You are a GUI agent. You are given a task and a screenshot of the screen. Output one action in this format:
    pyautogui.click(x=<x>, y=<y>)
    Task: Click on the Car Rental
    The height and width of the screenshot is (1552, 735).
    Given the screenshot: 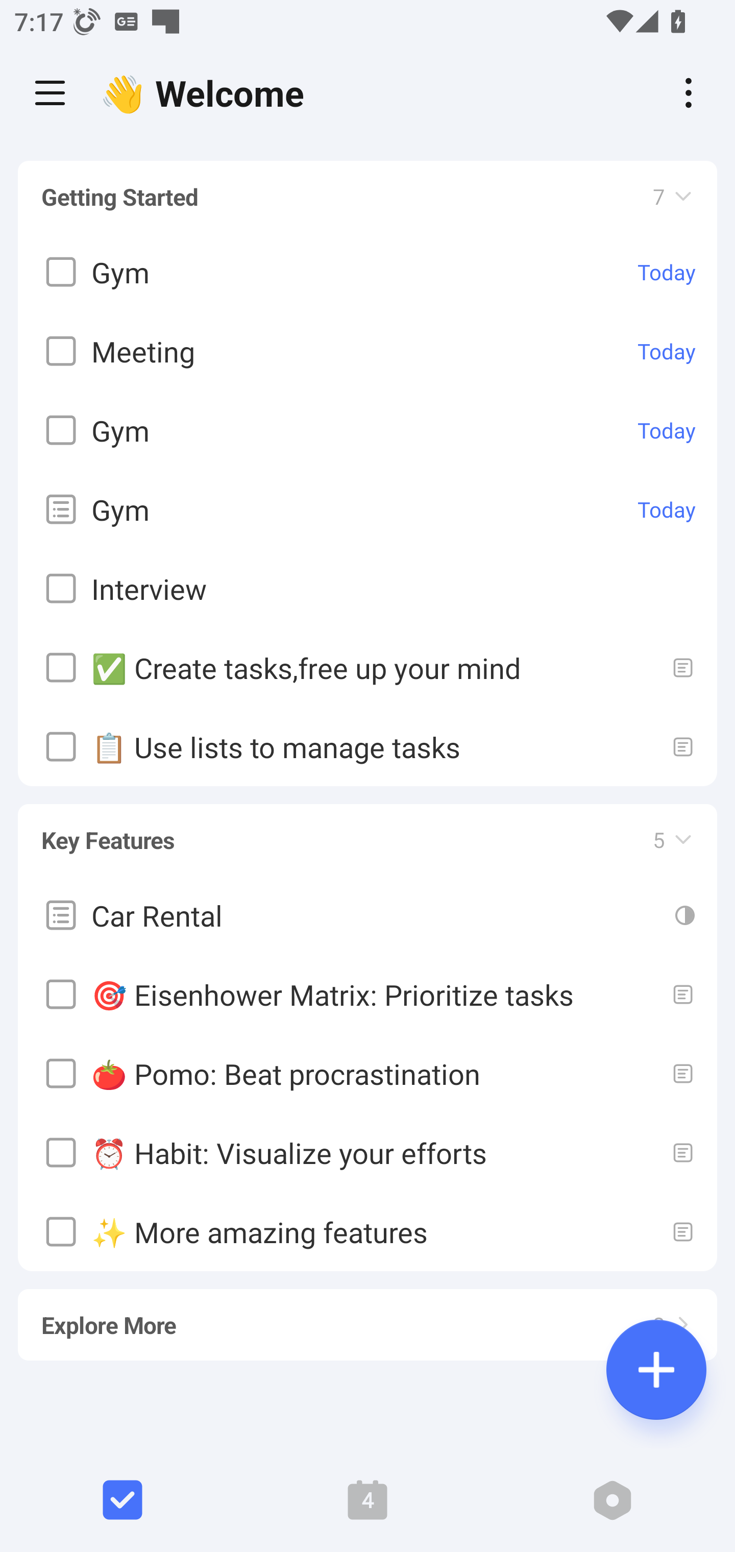 What is the action you would take?
    pyautogui.click(x=367, y=915)
    